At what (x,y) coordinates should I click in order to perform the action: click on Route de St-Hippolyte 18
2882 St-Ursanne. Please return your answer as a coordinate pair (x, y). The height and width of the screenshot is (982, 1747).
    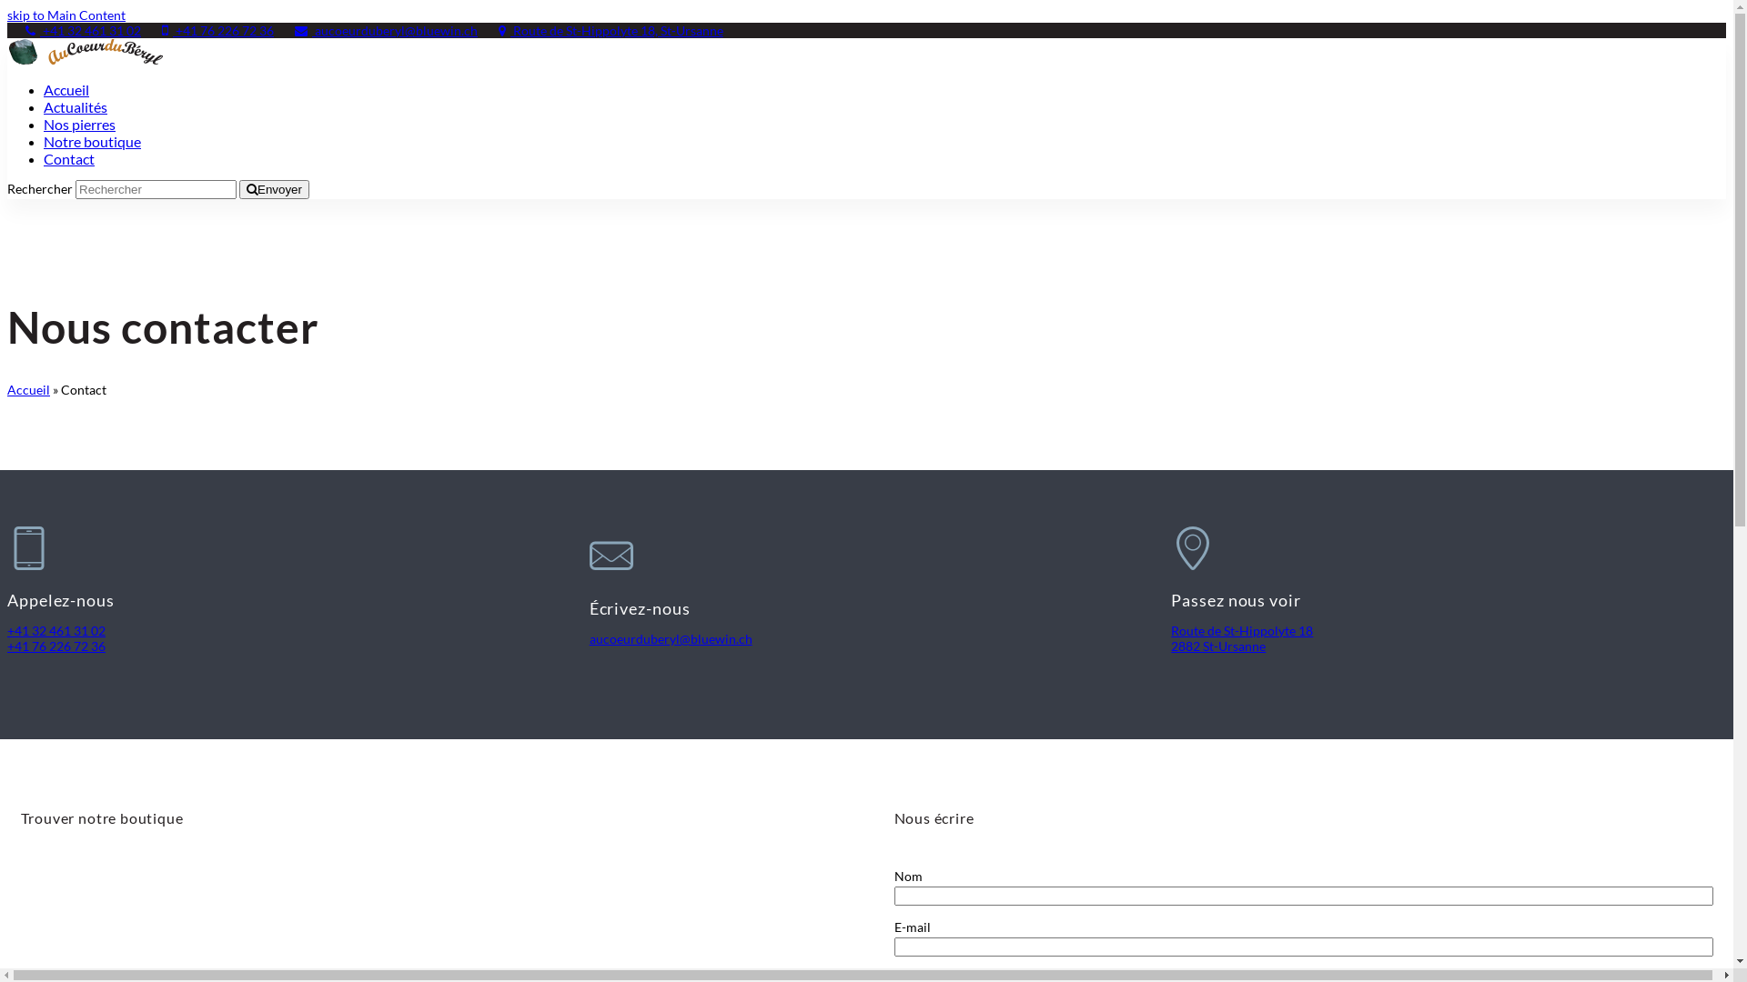
    Looking at the image, I should click on (1242, 638).